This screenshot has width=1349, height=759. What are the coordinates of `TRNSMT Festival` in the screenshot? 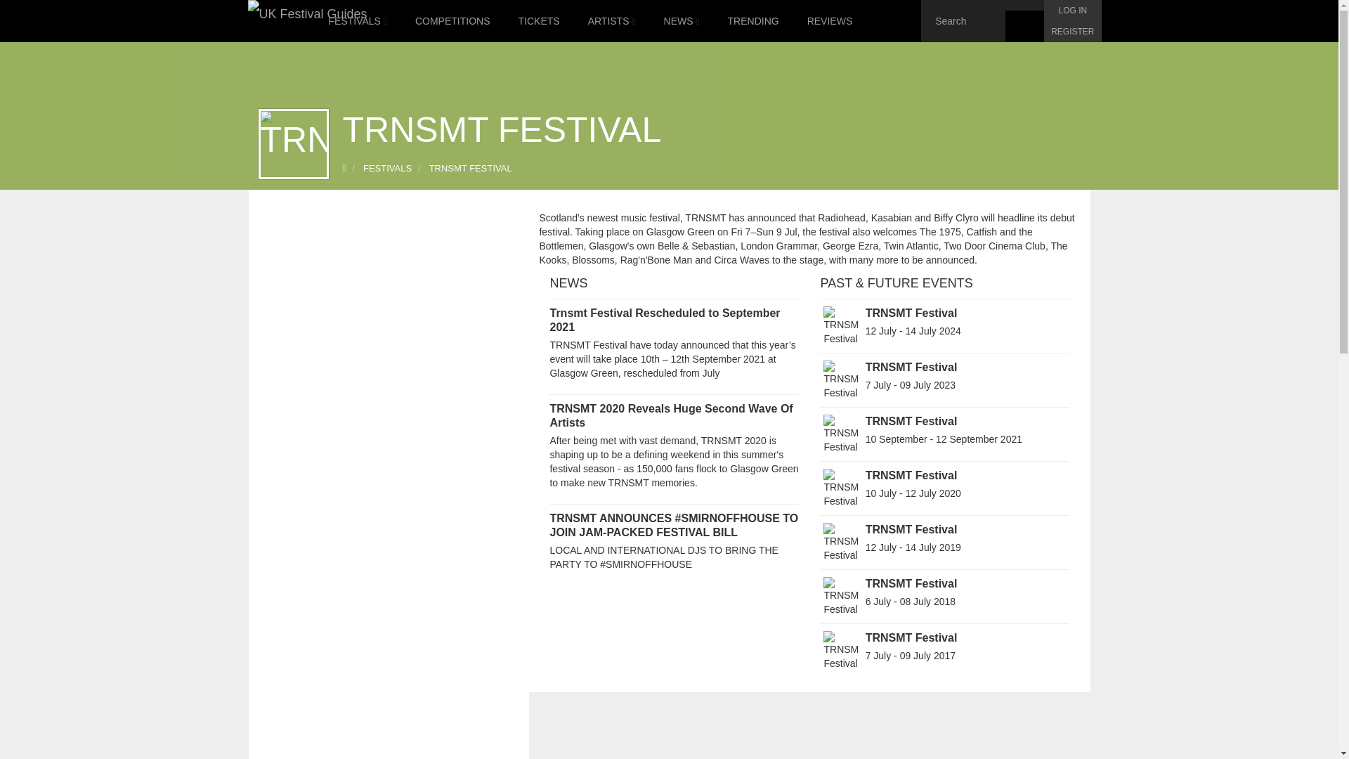 It's located at (912, 367).